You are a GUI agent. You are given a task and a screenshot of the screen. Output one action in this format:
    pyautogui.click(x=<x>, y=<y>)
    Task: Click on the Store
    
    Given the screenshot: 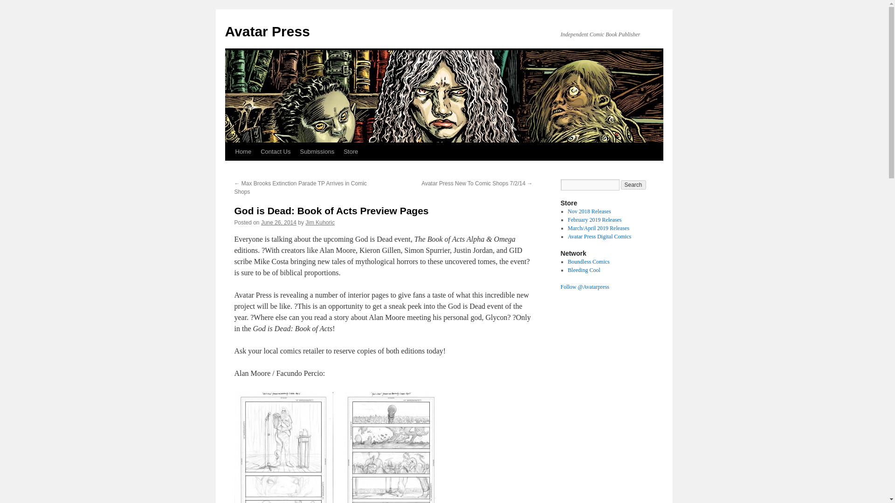 What is the action you would take?
    pyautogui.click(x=351, y=151)
    